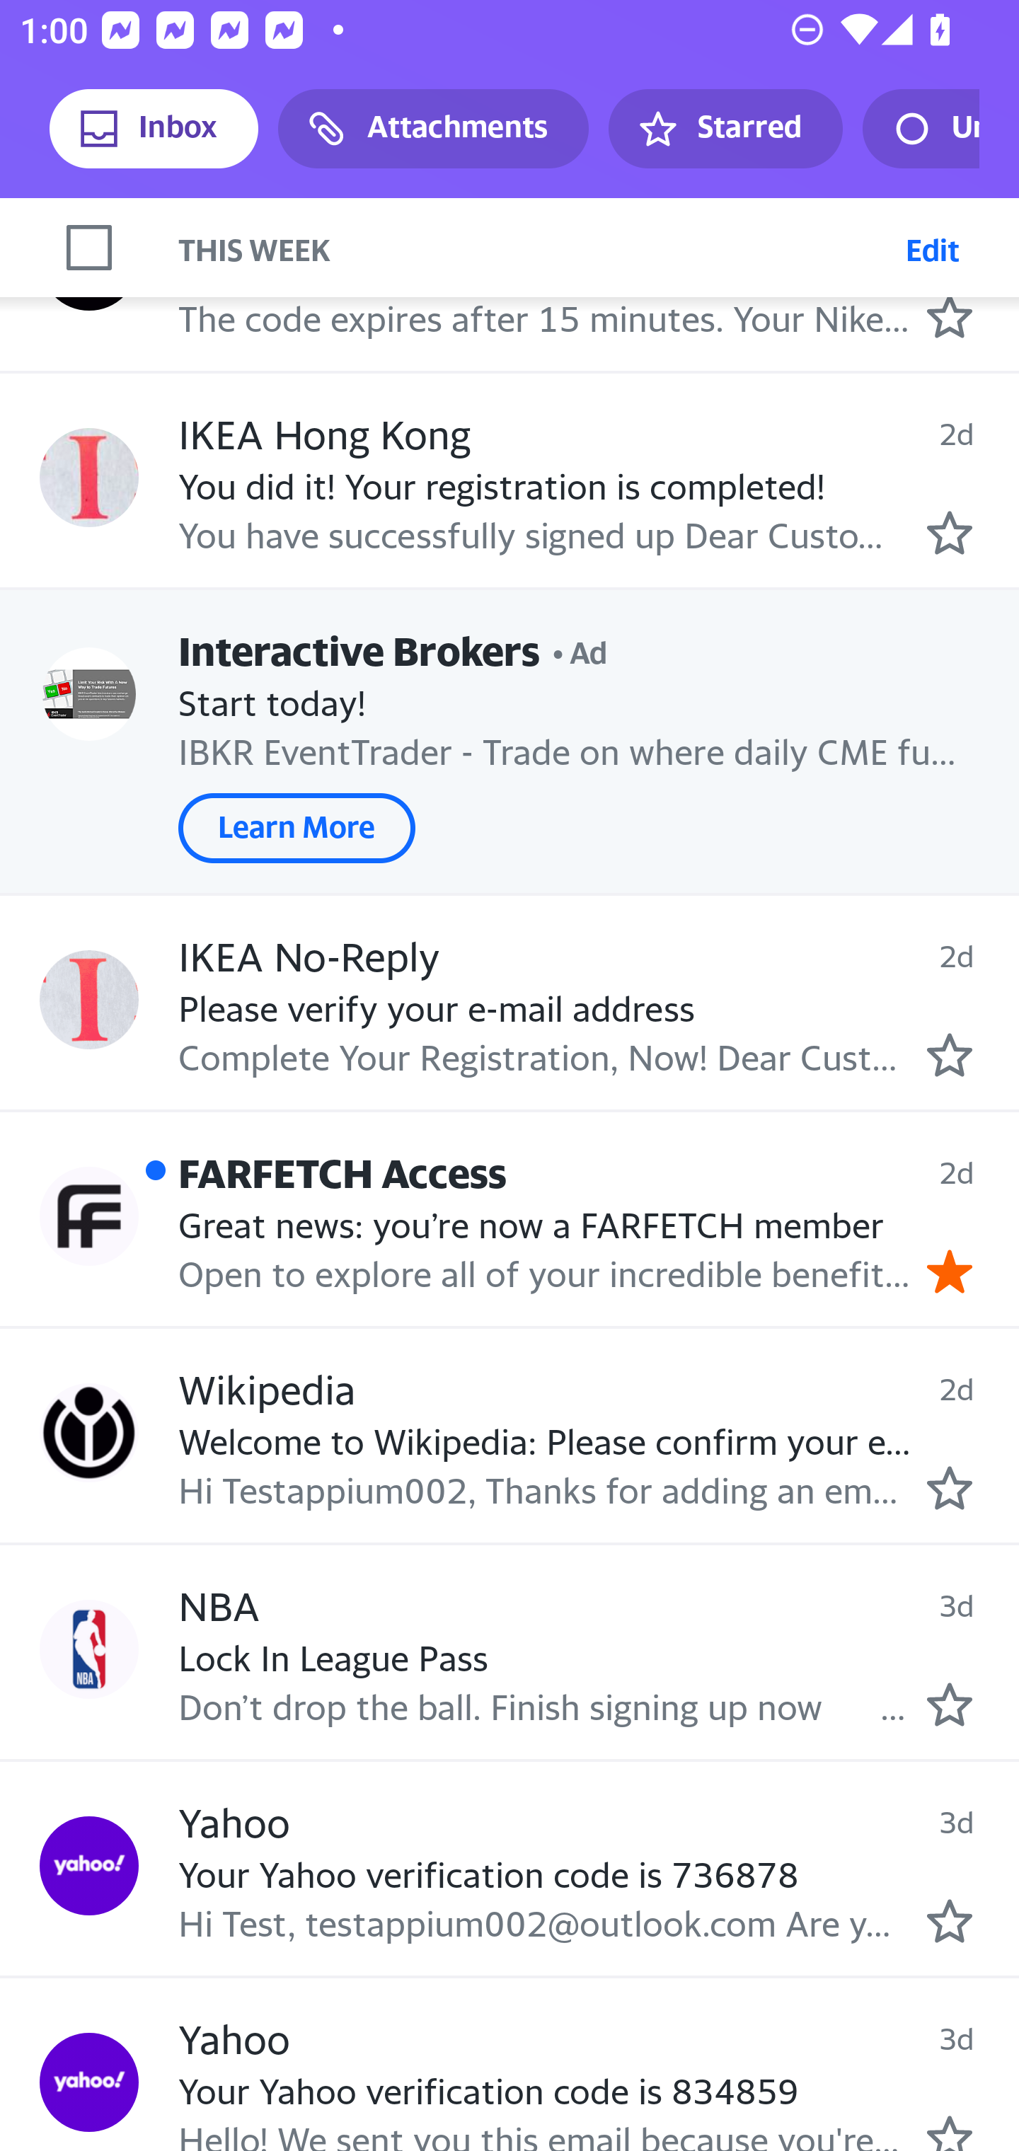 The width and height of the screenshot is (1019, 2151). Describe the element at coordinates (89, 1864) in the screenshot. I see `Profile
Yahoo` at that location.